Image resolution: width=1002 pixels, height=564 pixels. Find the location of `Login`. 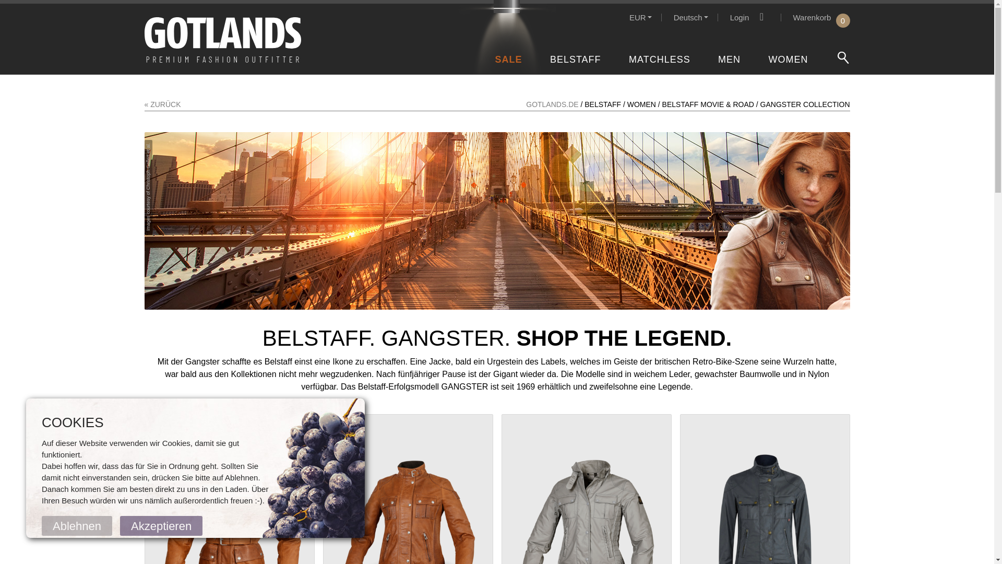

Login is located at coordinates (659, 59).